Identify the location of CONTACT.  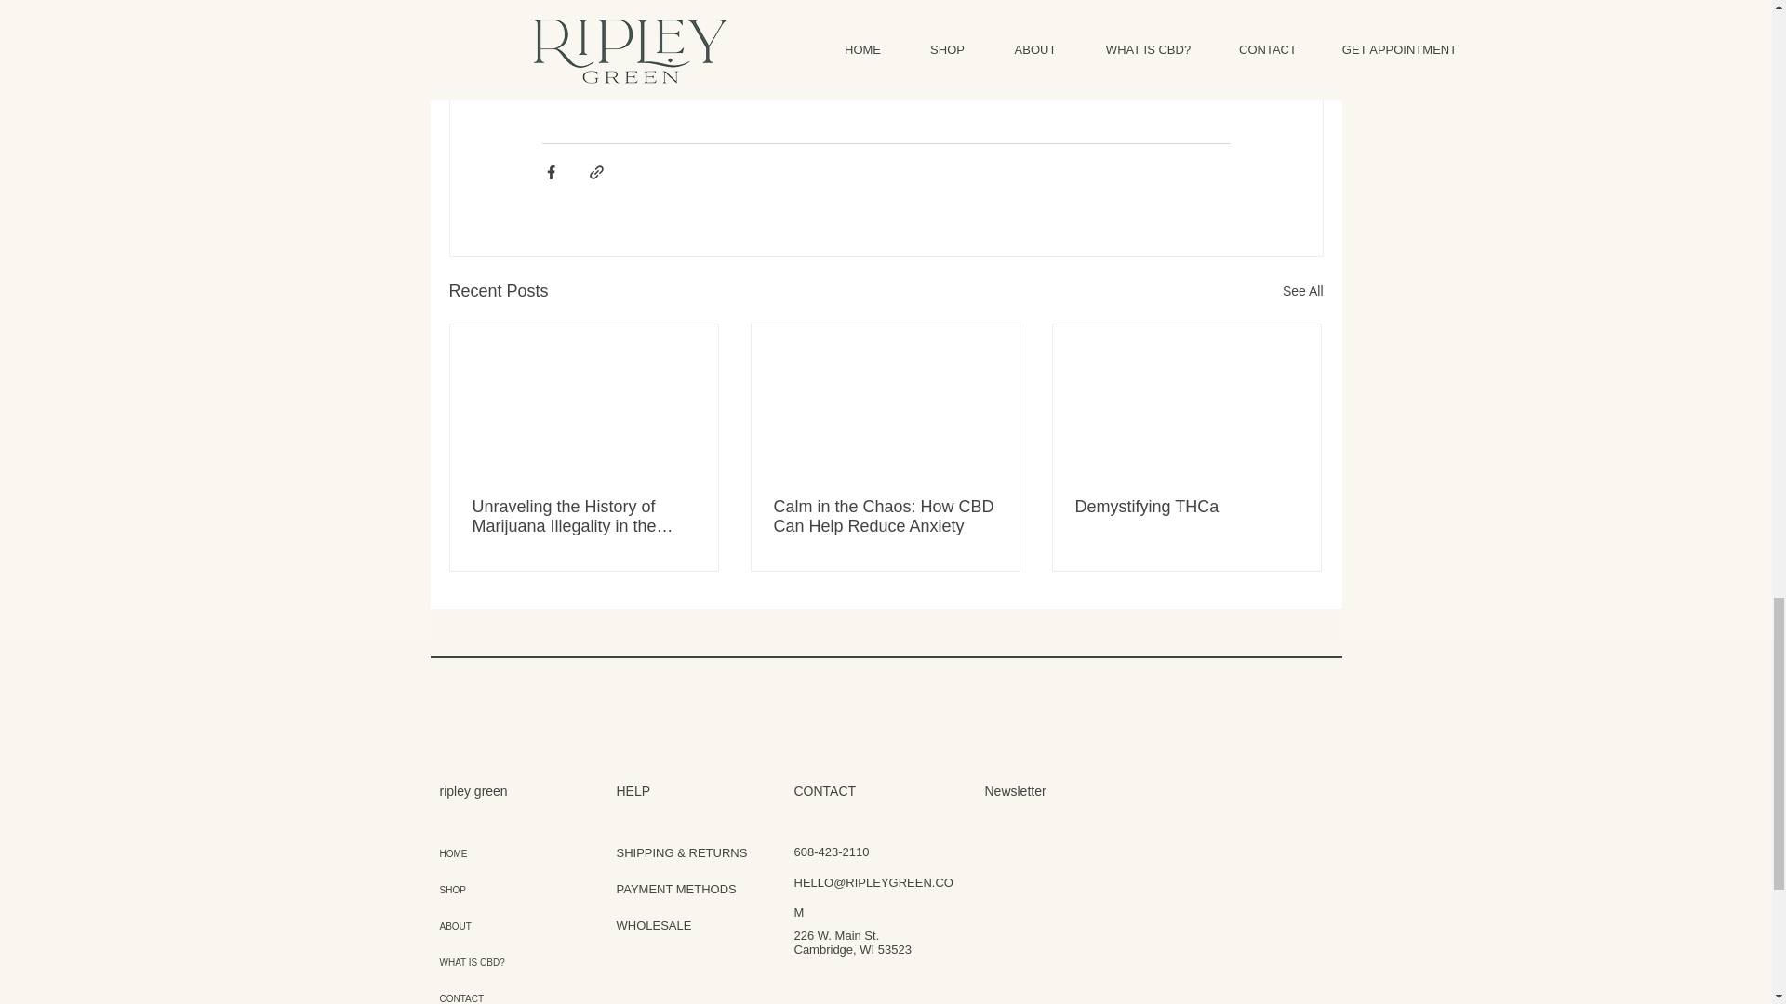
(489, 993).